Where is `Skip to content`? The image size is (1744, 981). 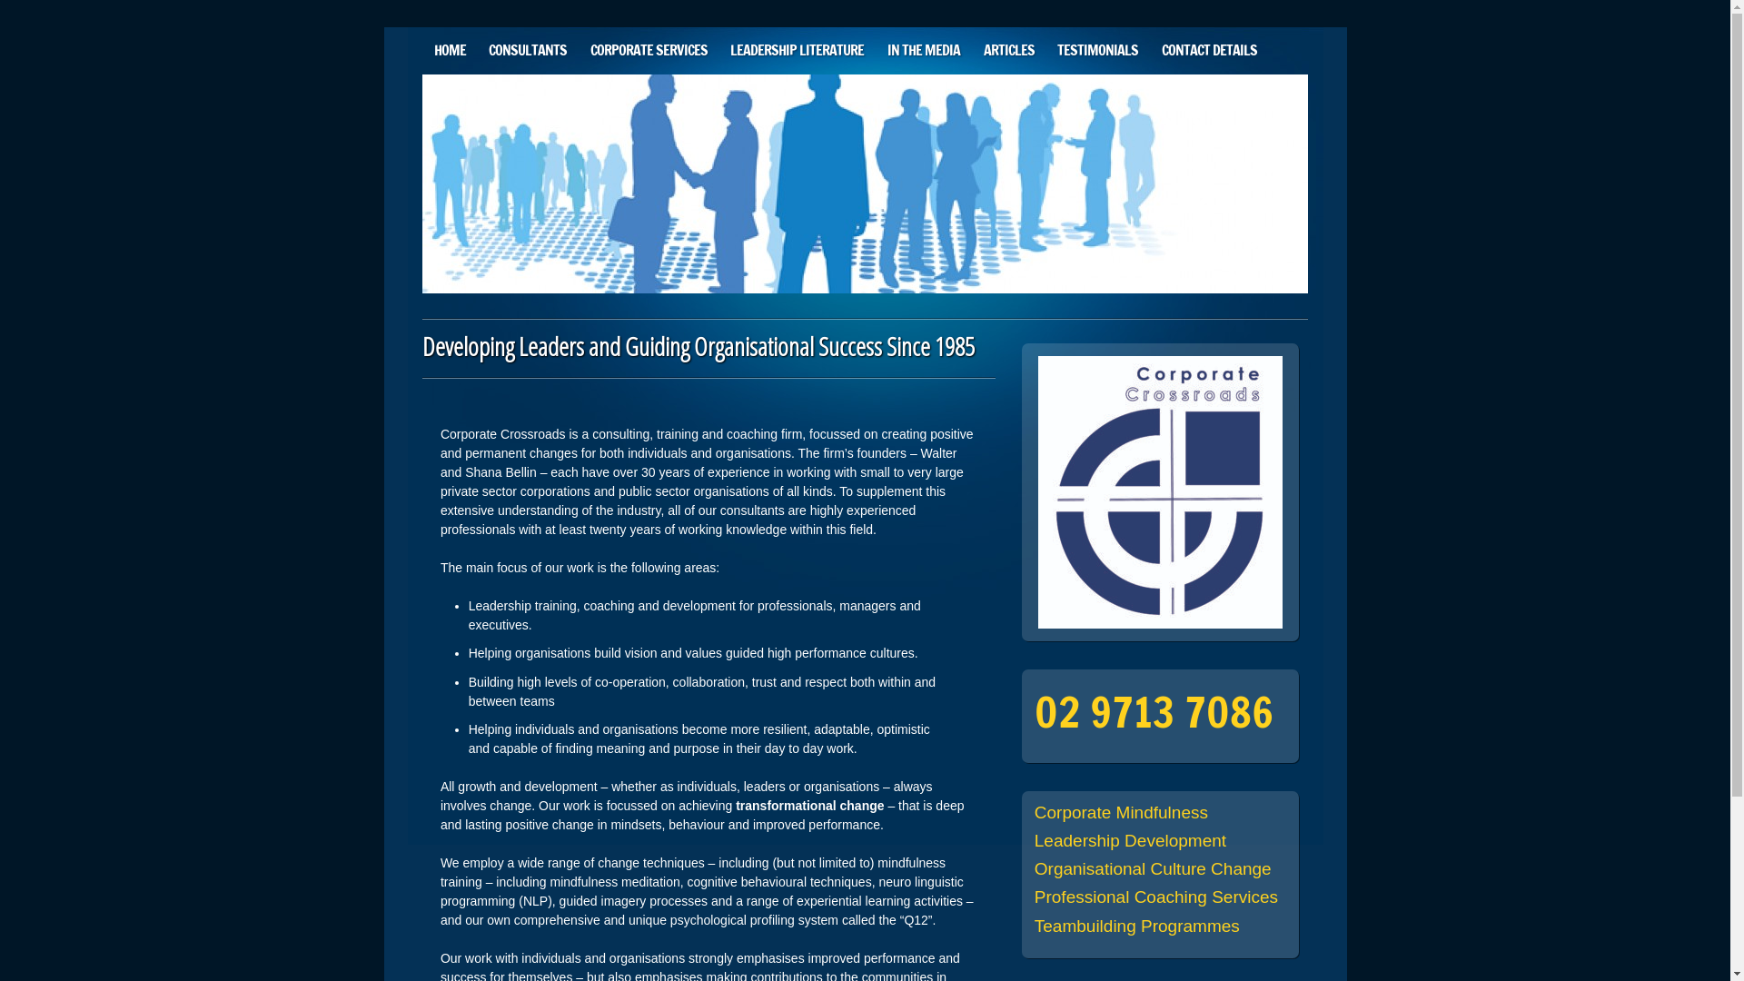 Skip to content is located at coordinates (425, 36).